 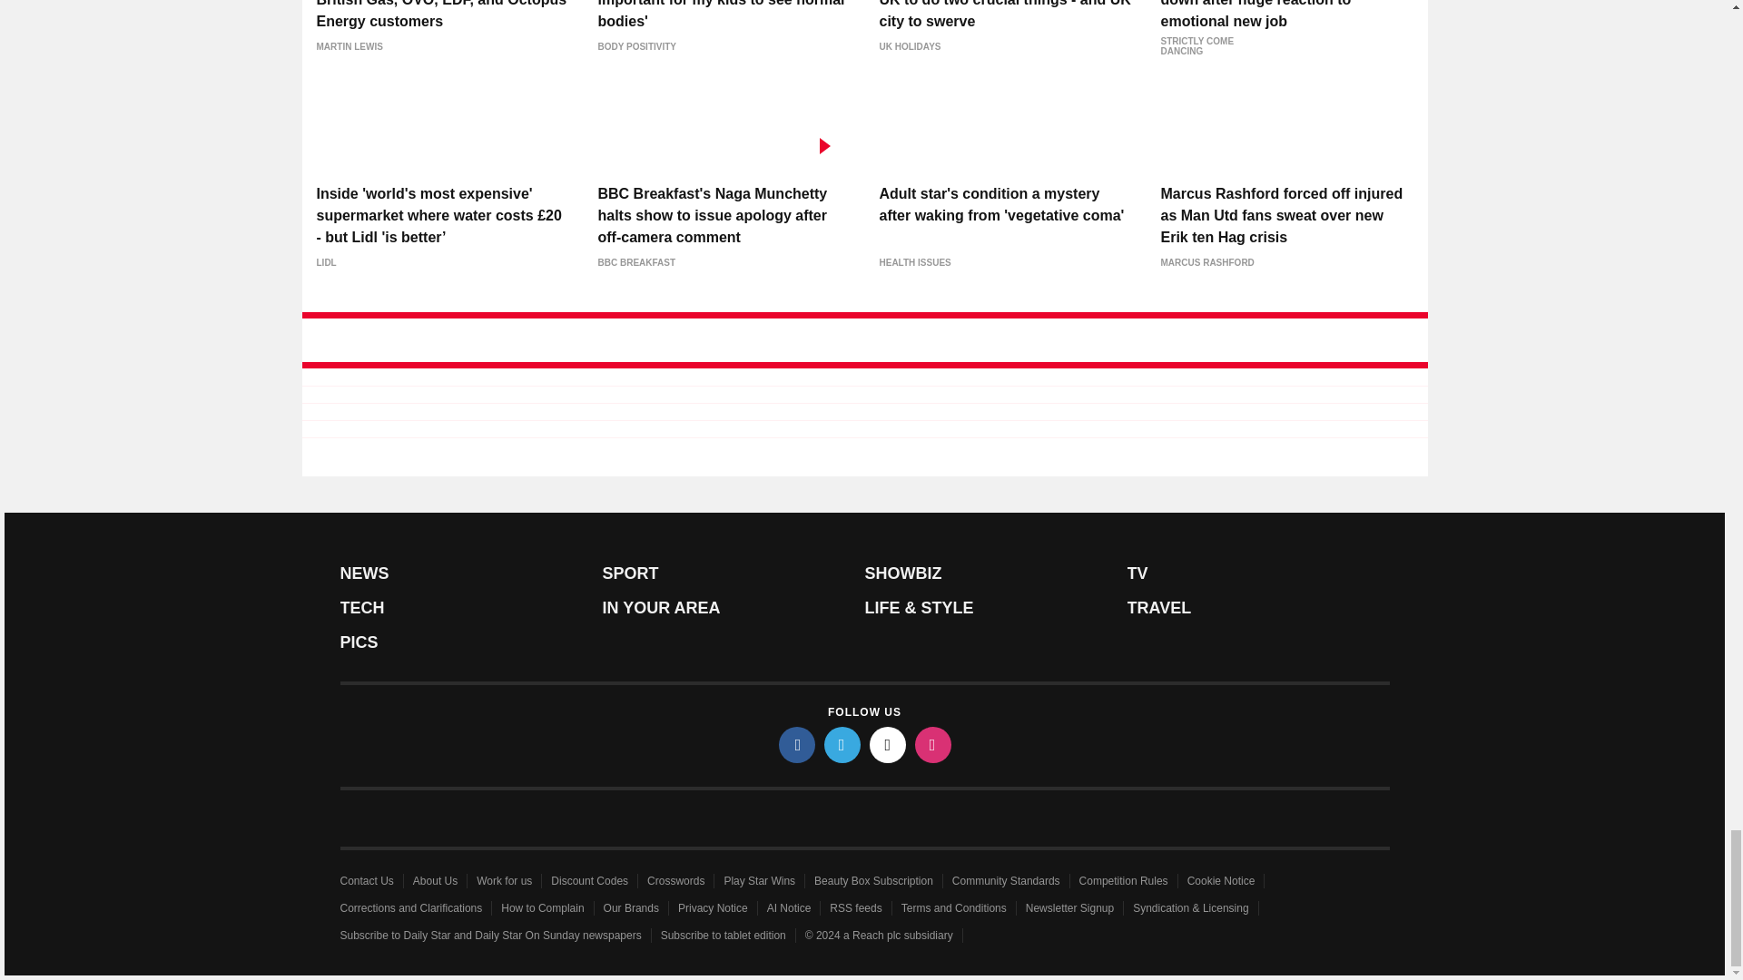 I want to click on instagram, so click(x=933, y=745).